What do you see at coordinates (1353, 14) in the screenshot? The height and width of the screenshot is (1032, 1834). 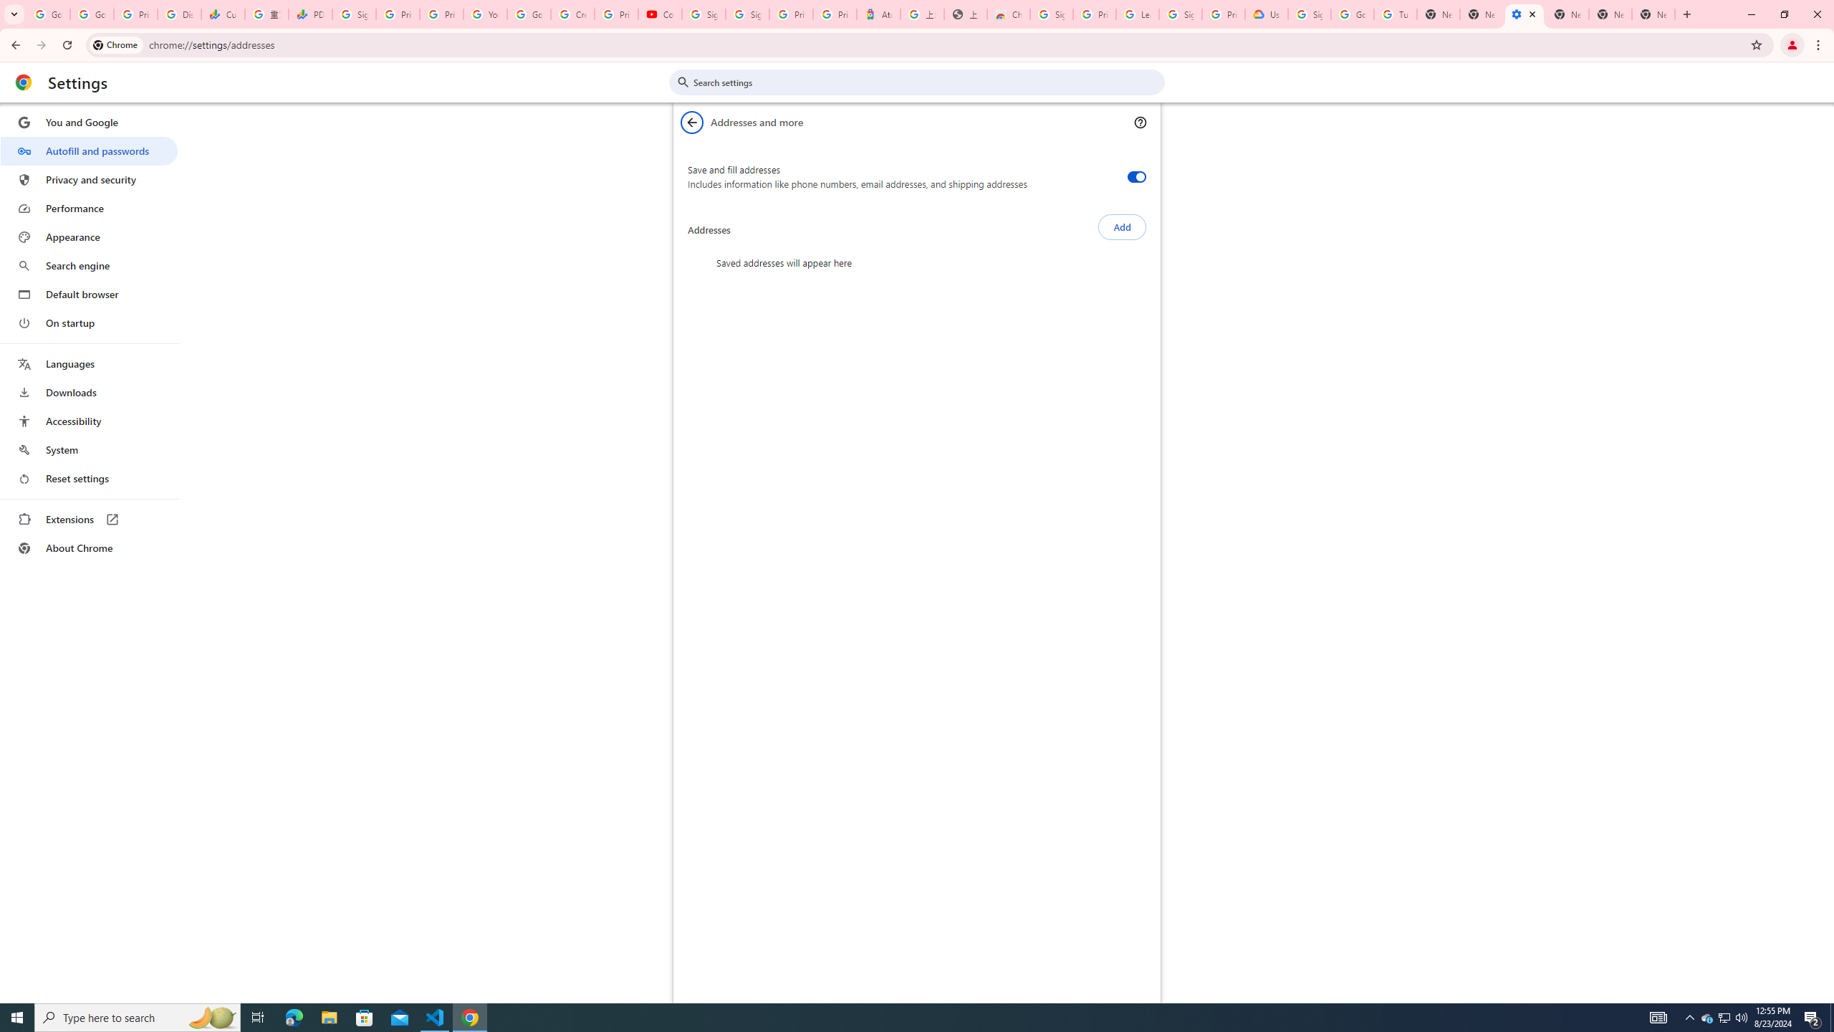 I see `Google Account Help` at bounding box center [1353, 14].